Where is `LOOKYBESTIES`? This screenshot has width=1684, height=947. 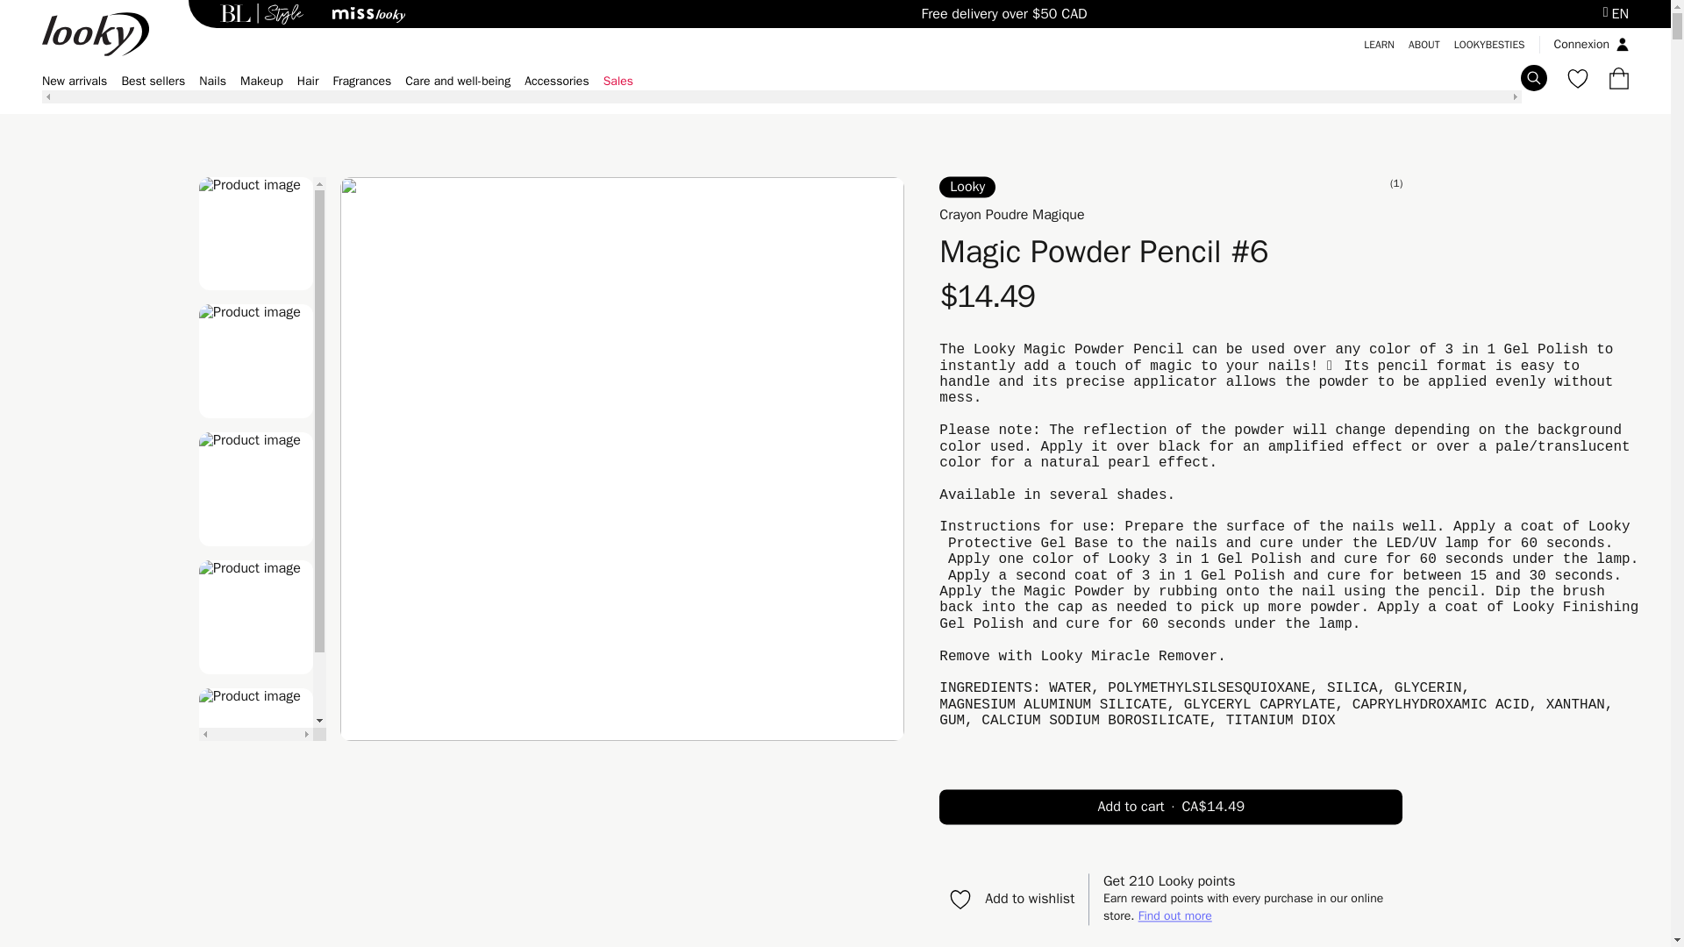
LOOKYBESTIES is located at coordinates (1489, 45).